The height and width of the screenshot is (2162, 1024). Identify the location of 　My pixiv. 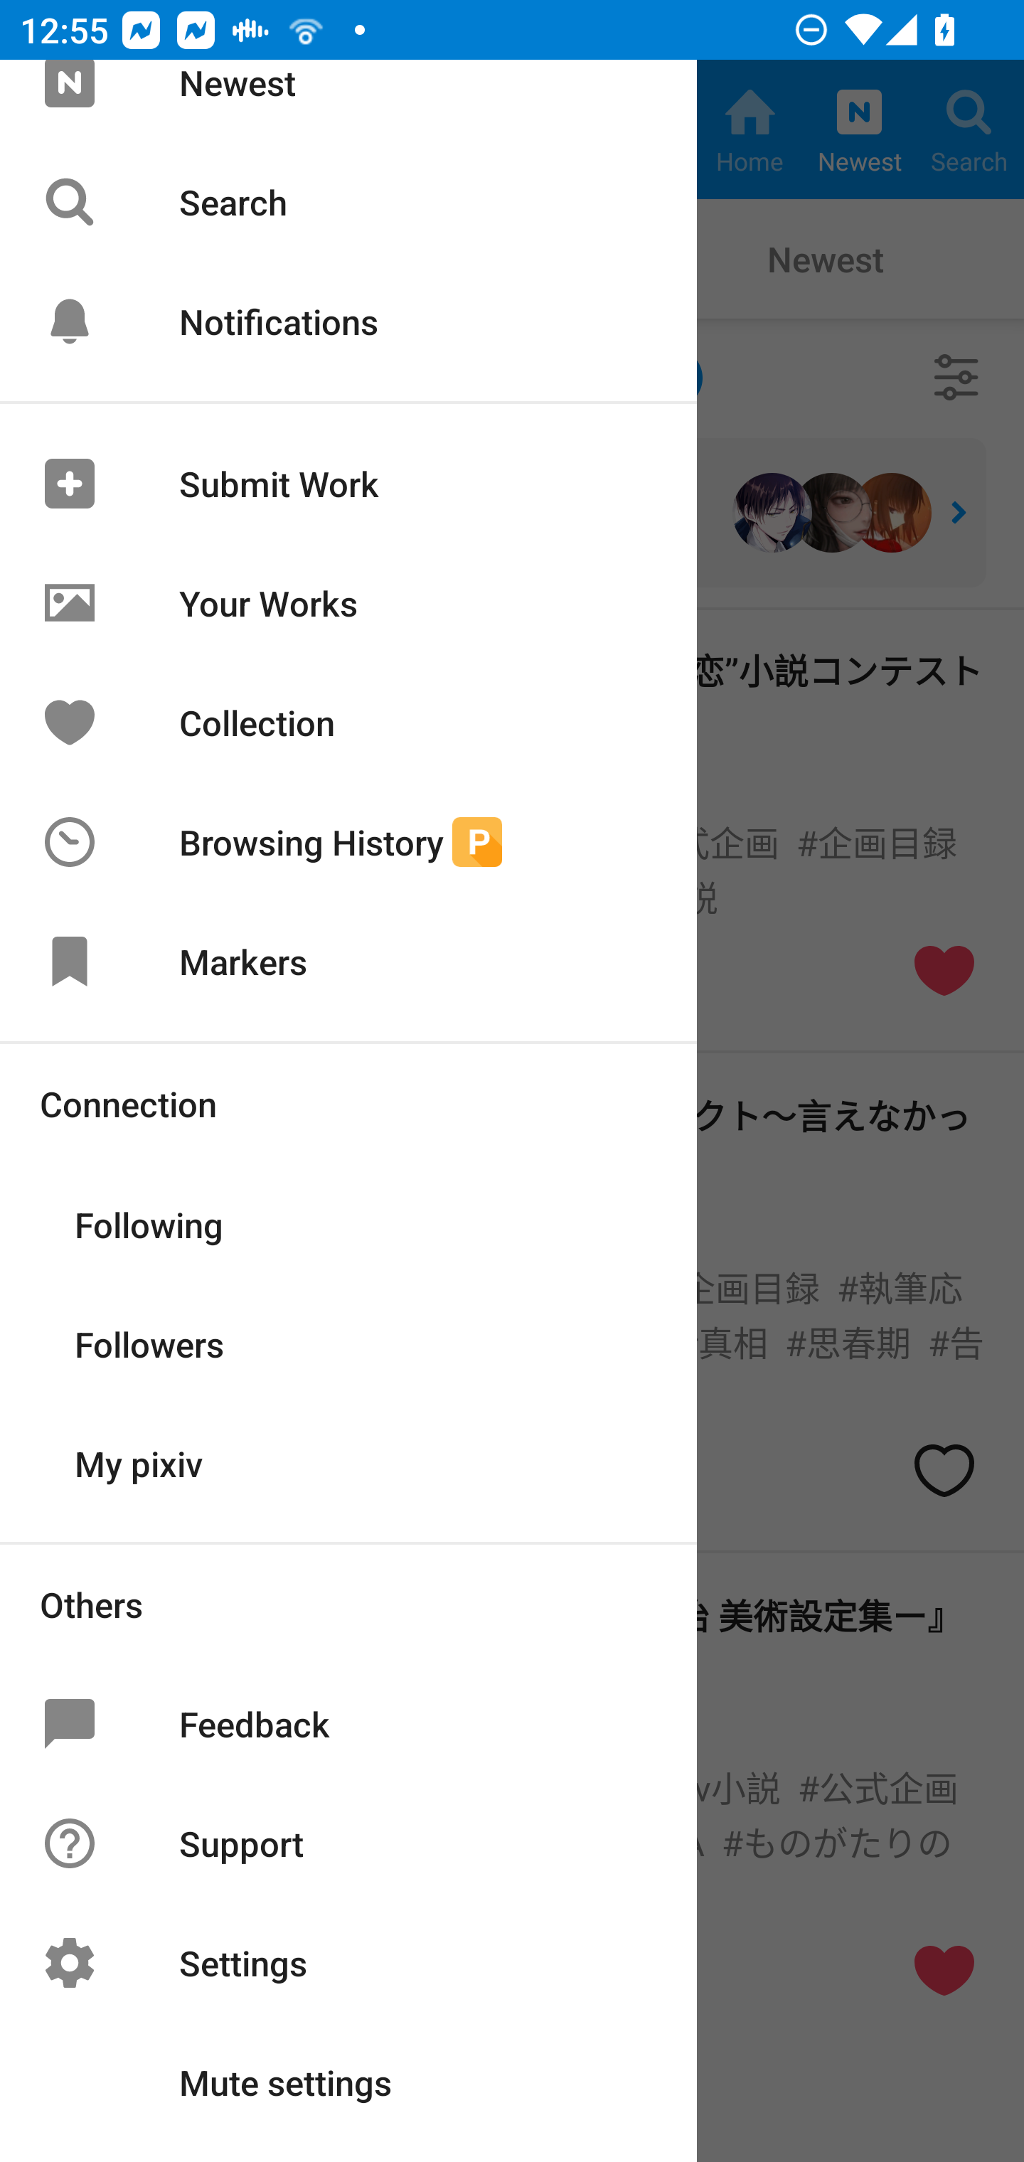
(348, 1462).